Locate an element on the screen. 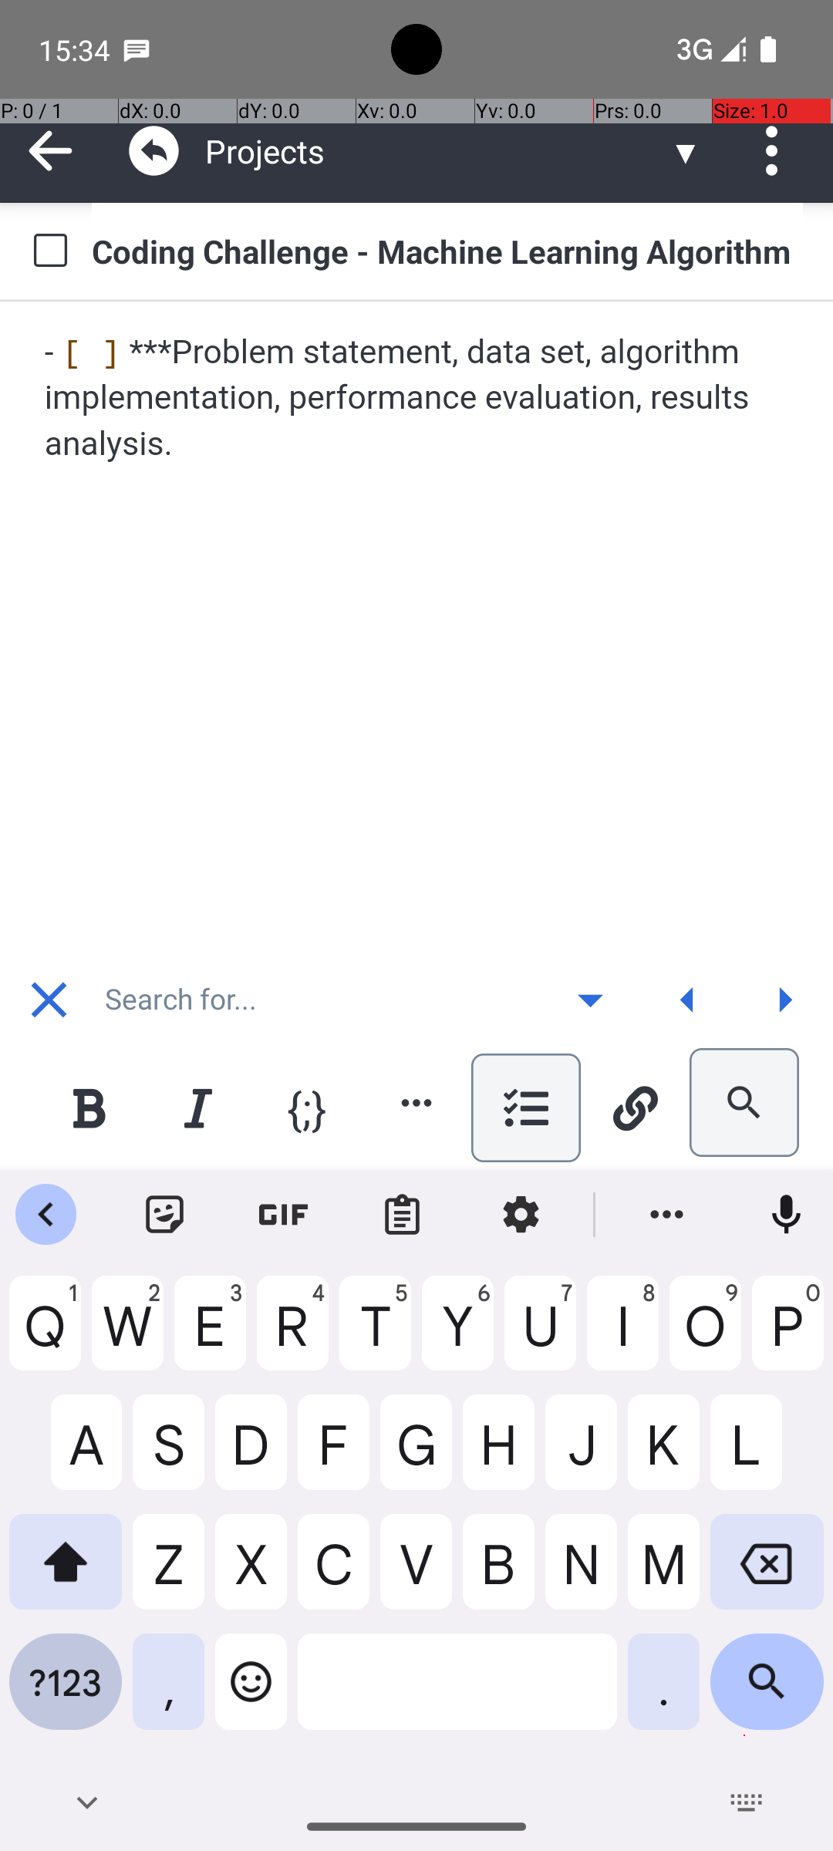 This screenshot has height=1851, width=833. ****Problem statement, data set, algorithm implementation, performance evaluation, results analysis. is located at coordinates (418, 398).